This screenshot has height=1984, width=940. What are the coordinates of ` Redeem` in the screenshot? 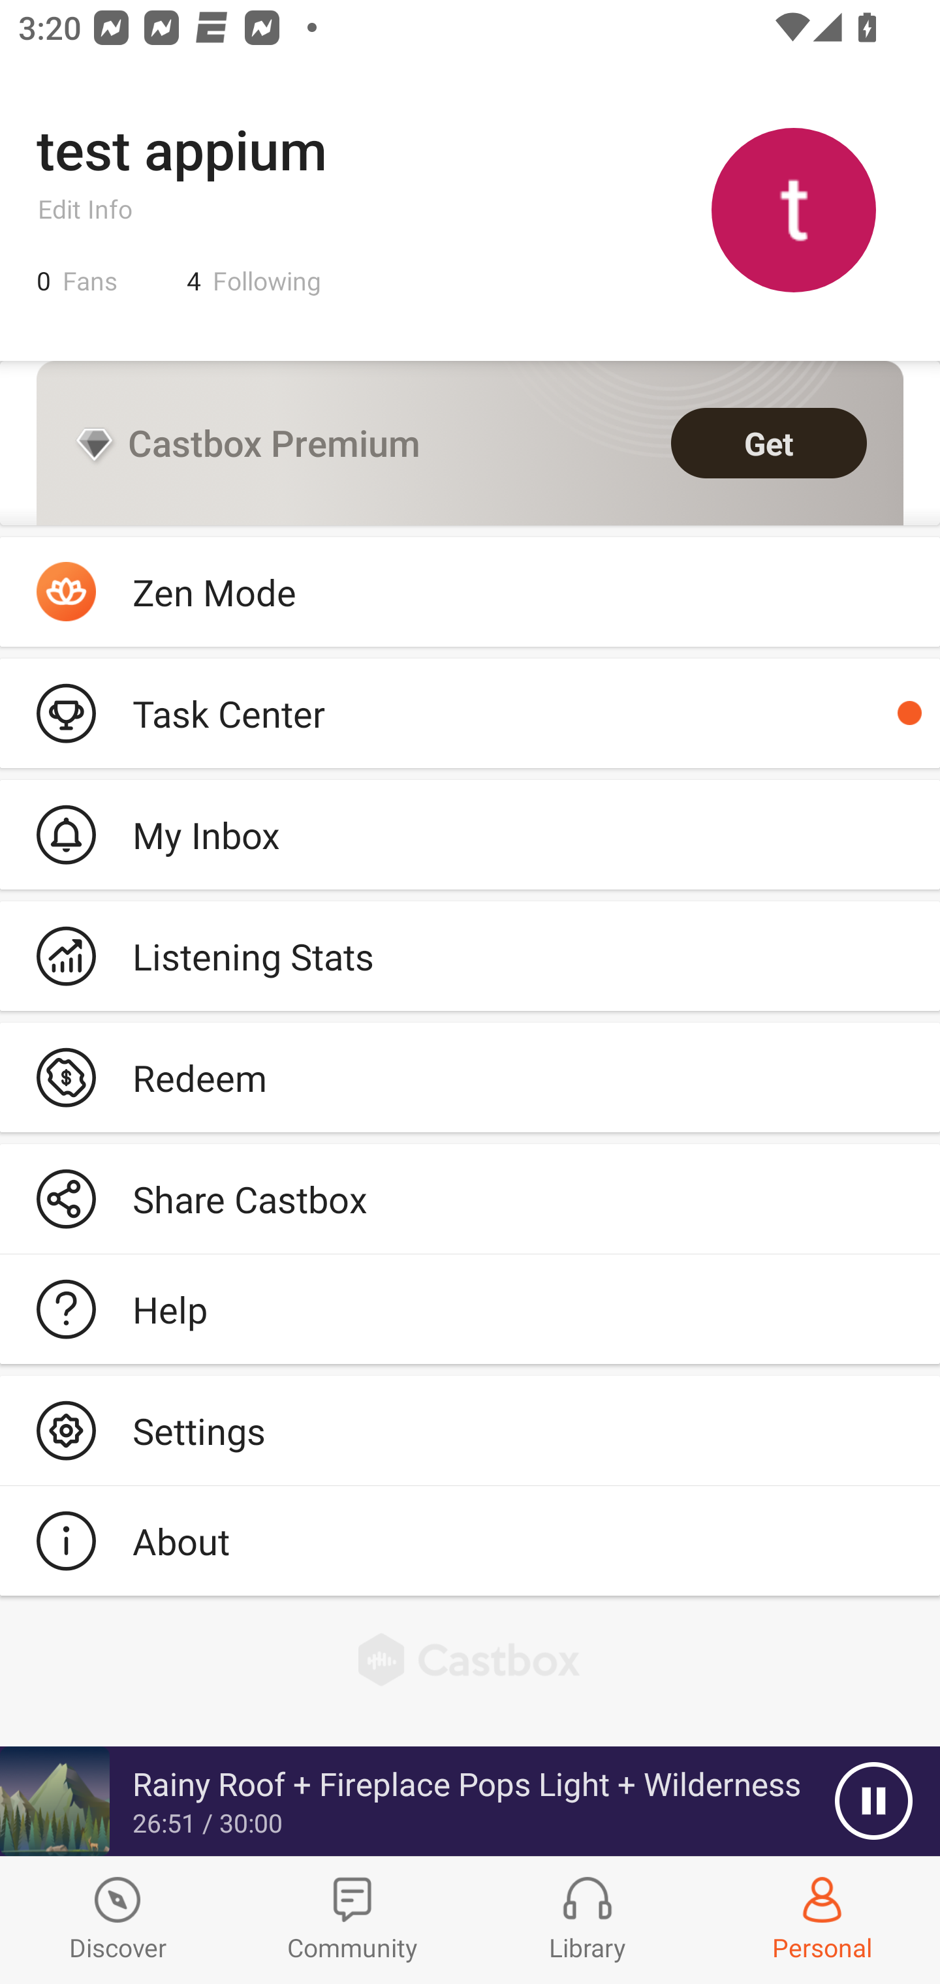 It's located at (470, 1077).